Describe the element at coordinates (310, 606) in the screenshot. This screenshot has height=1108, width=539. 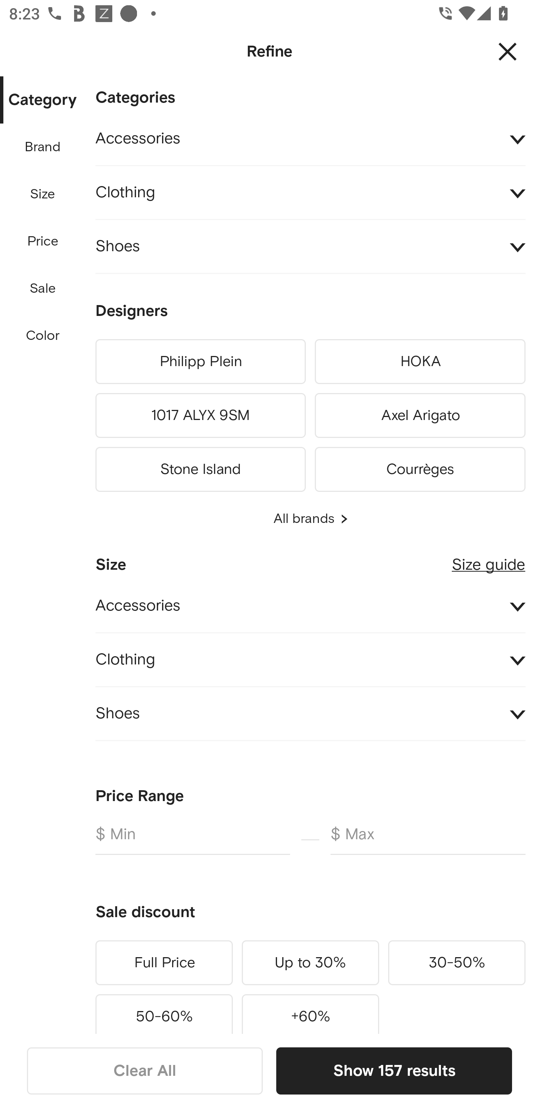
I see `Accessories` at that location.